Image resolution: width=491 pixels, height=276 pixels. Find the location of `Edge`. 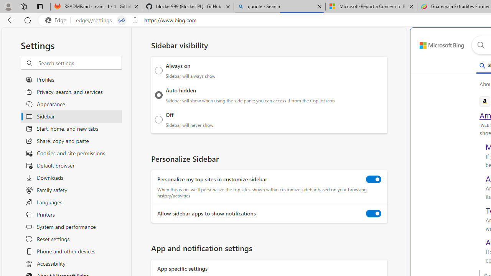

Edge is located at coordinates (58, 20).